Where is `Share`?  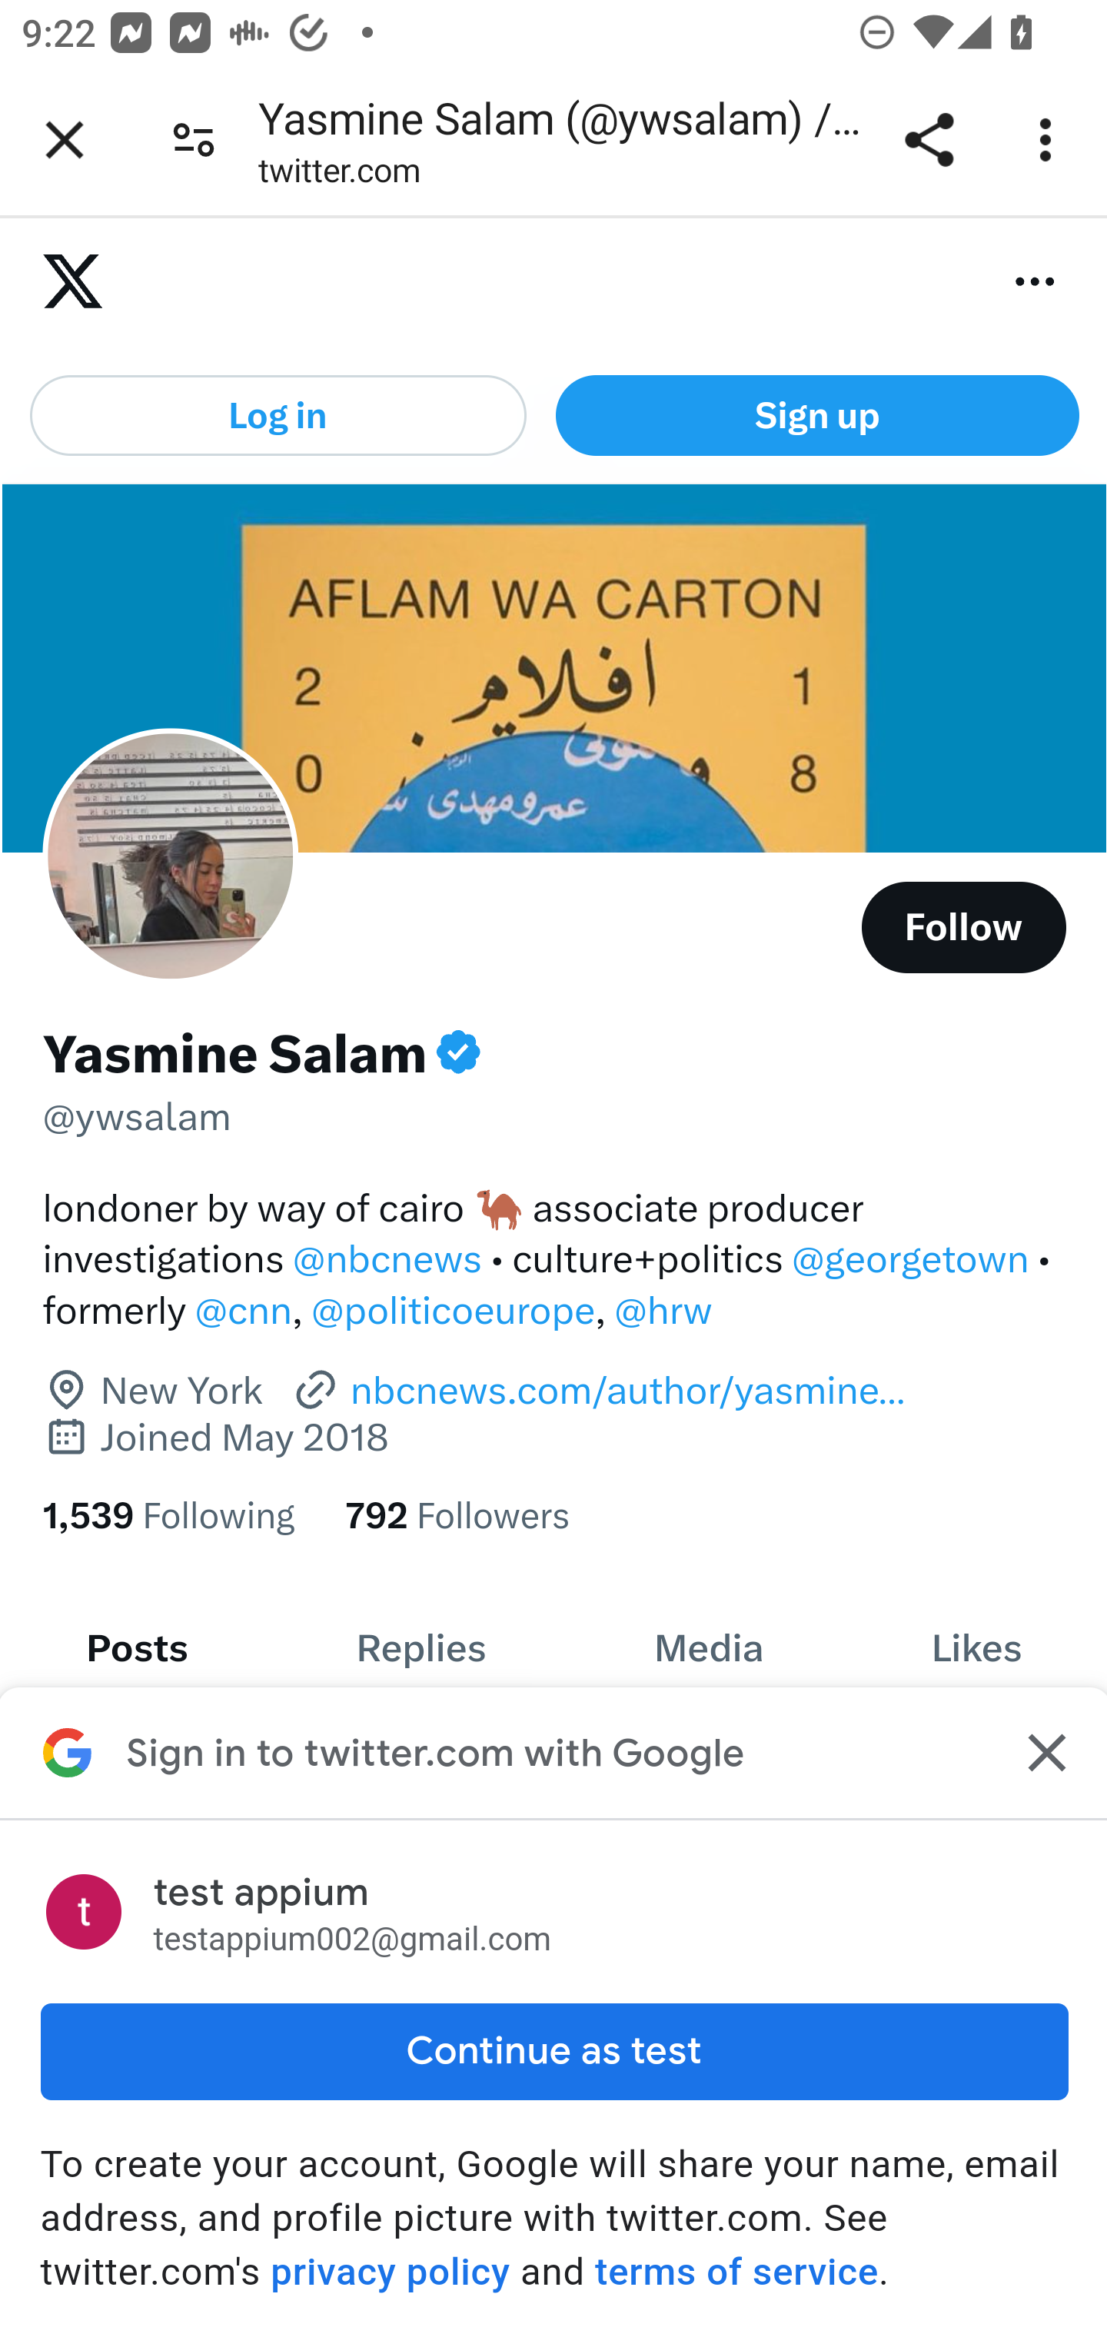
Share is located at coordinates (929, 140).